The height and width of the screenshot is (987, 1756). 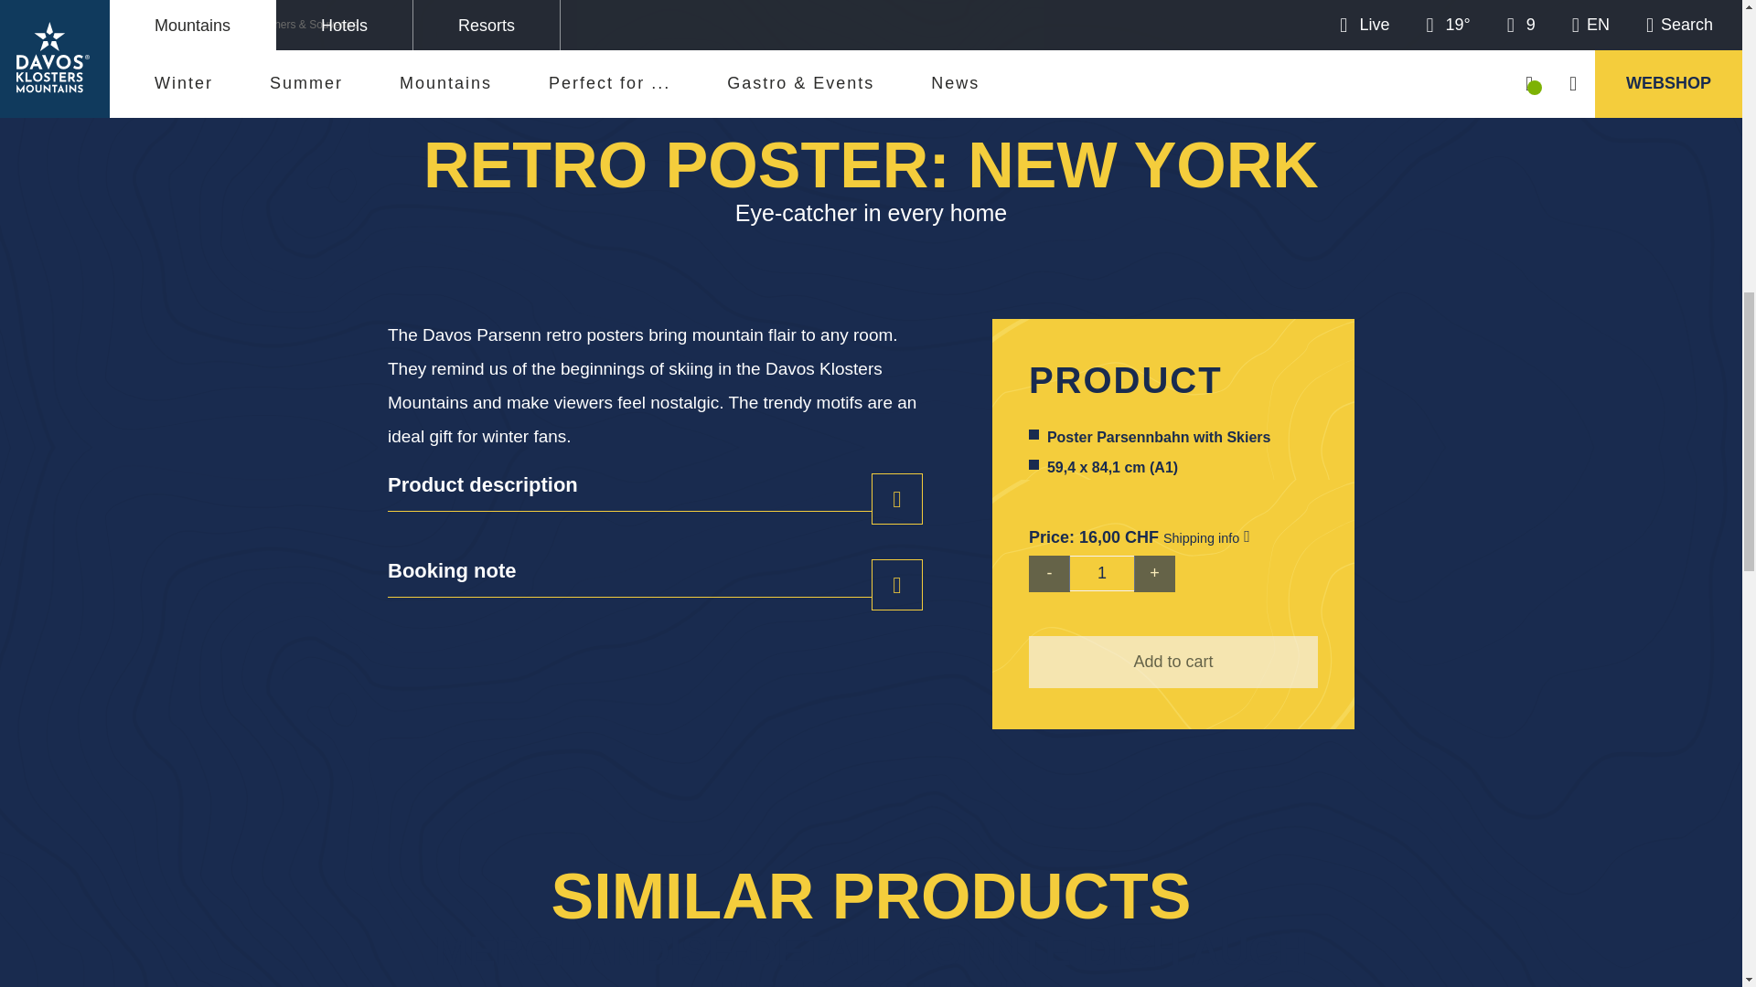 I want to click on 1, so click(x=1101, y=573).